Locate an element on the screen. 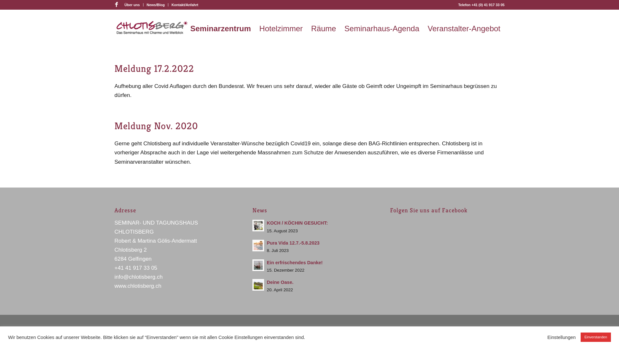  News/Blog is located at coordinates (156, 5).